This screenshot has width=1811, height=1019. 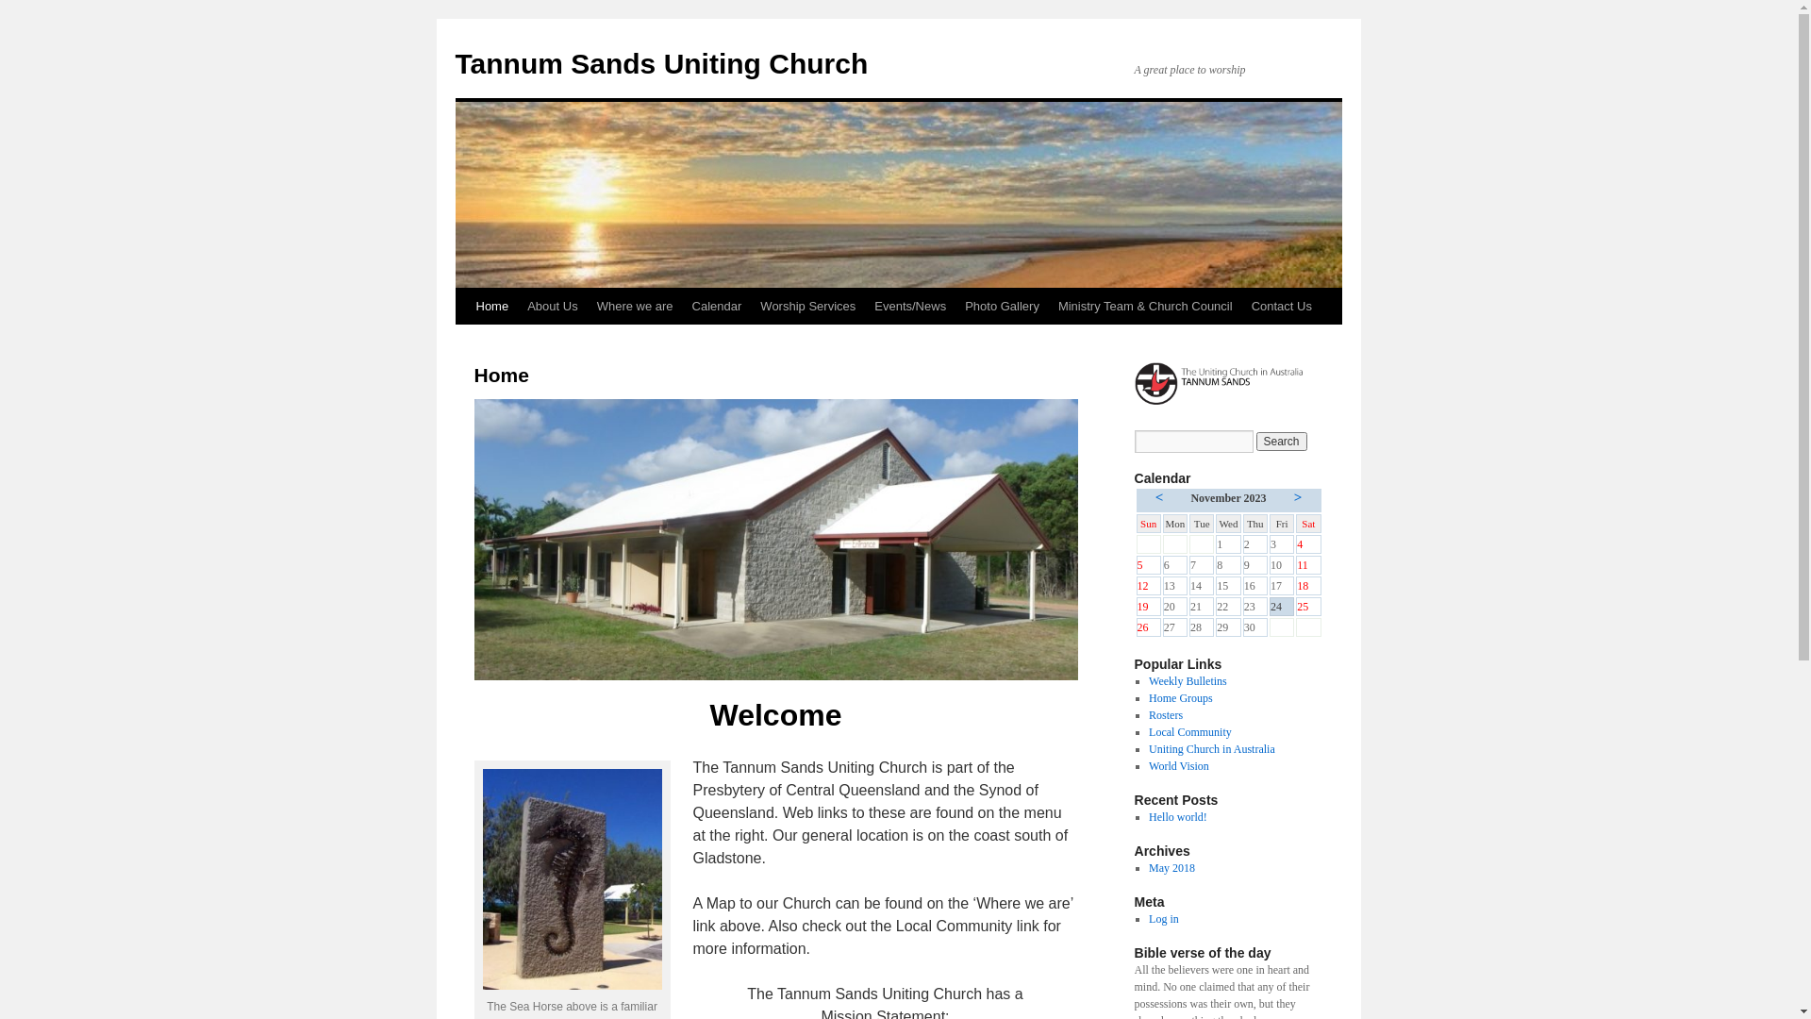 What do you see at coordinates (1179, 766) in the screenshot?
I see `World Vision` at bounding box center [1179, 766].